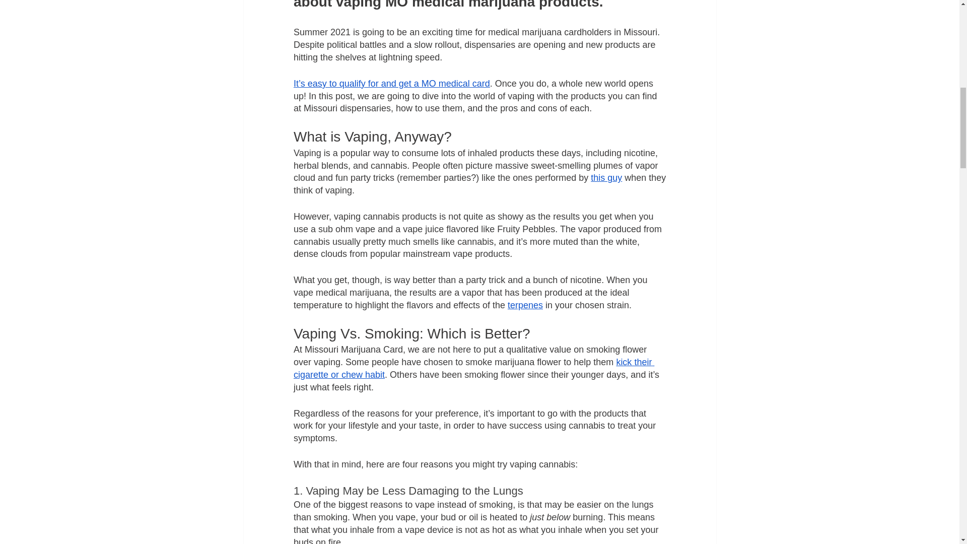 Image resolution: width=967 pixels, height=544 pixels. I want to click on kick their cigarette or chew habit, so click(473, 368).